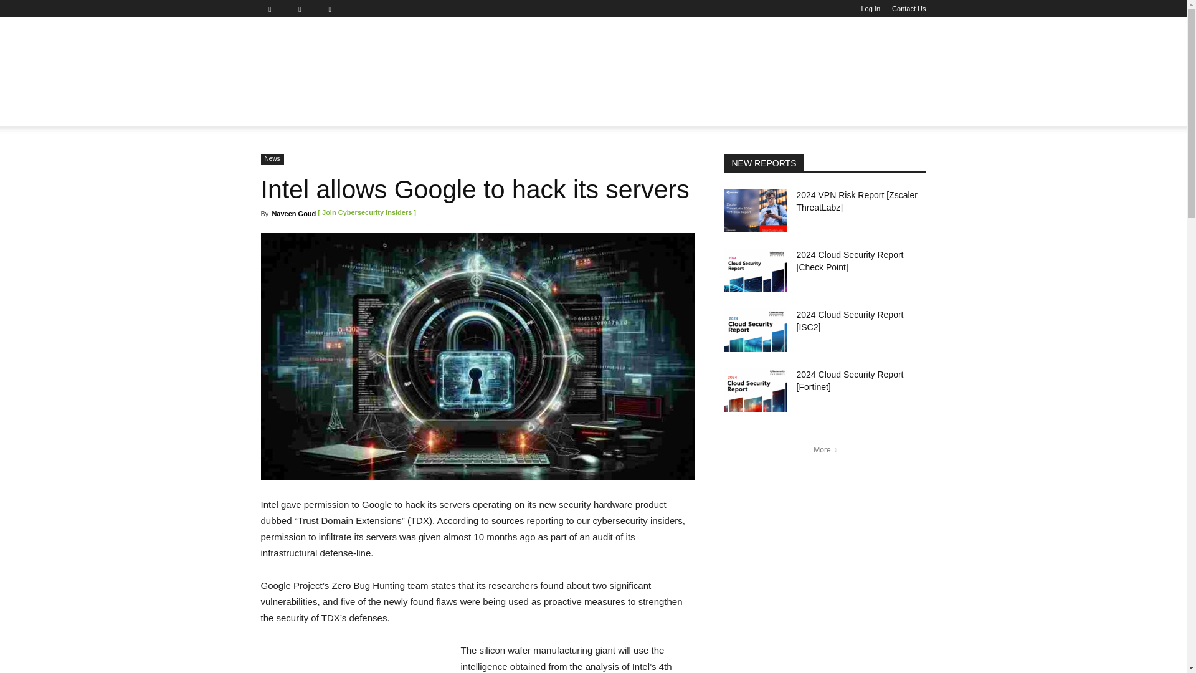 This screenshot has height=673, width=1196. Describe the element at coordinates (274, 9) in the screenshot. I see `Facebook` at that location.